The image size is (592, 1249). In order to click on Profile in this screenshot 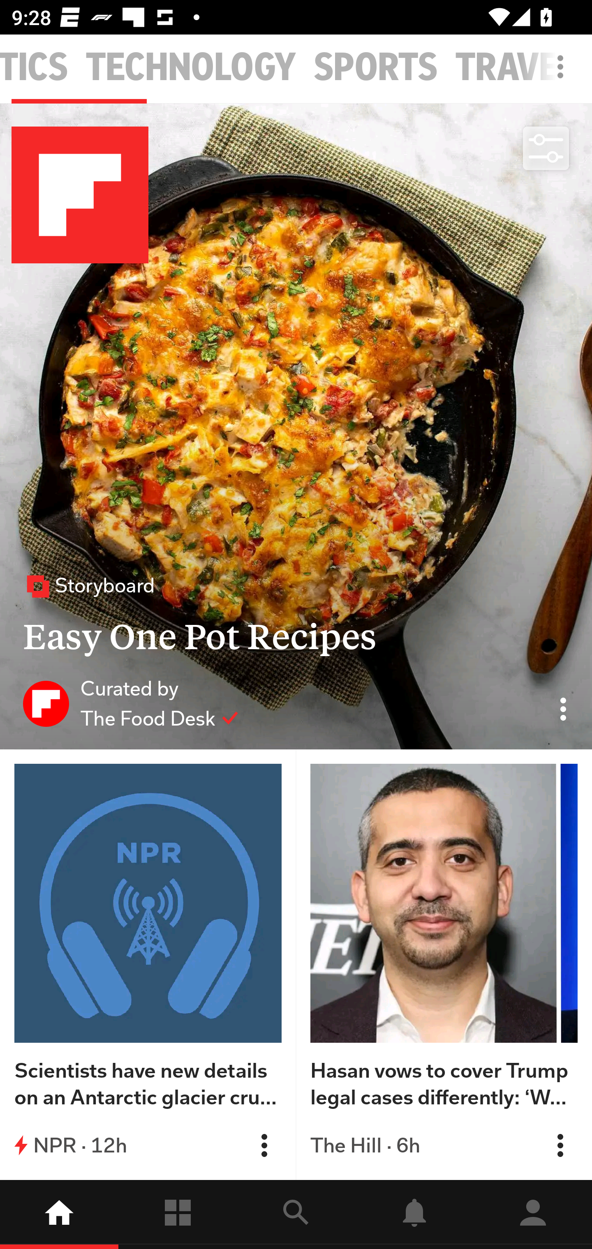, I will do `click(533, 1214)`.